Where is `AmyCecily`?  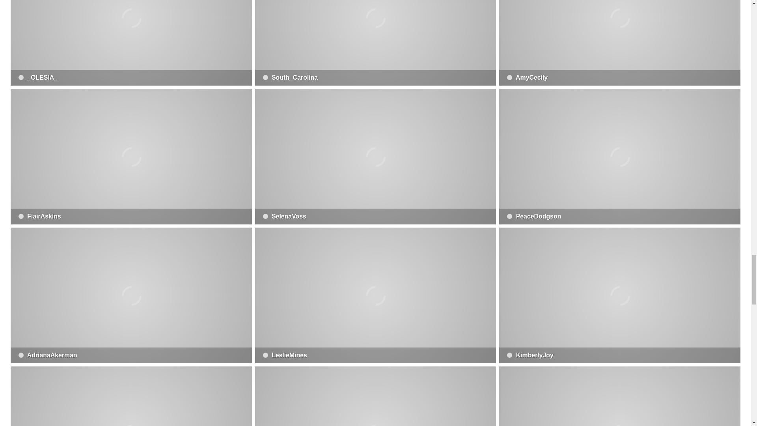 AmyCecily is located at coordinates (619, 43).